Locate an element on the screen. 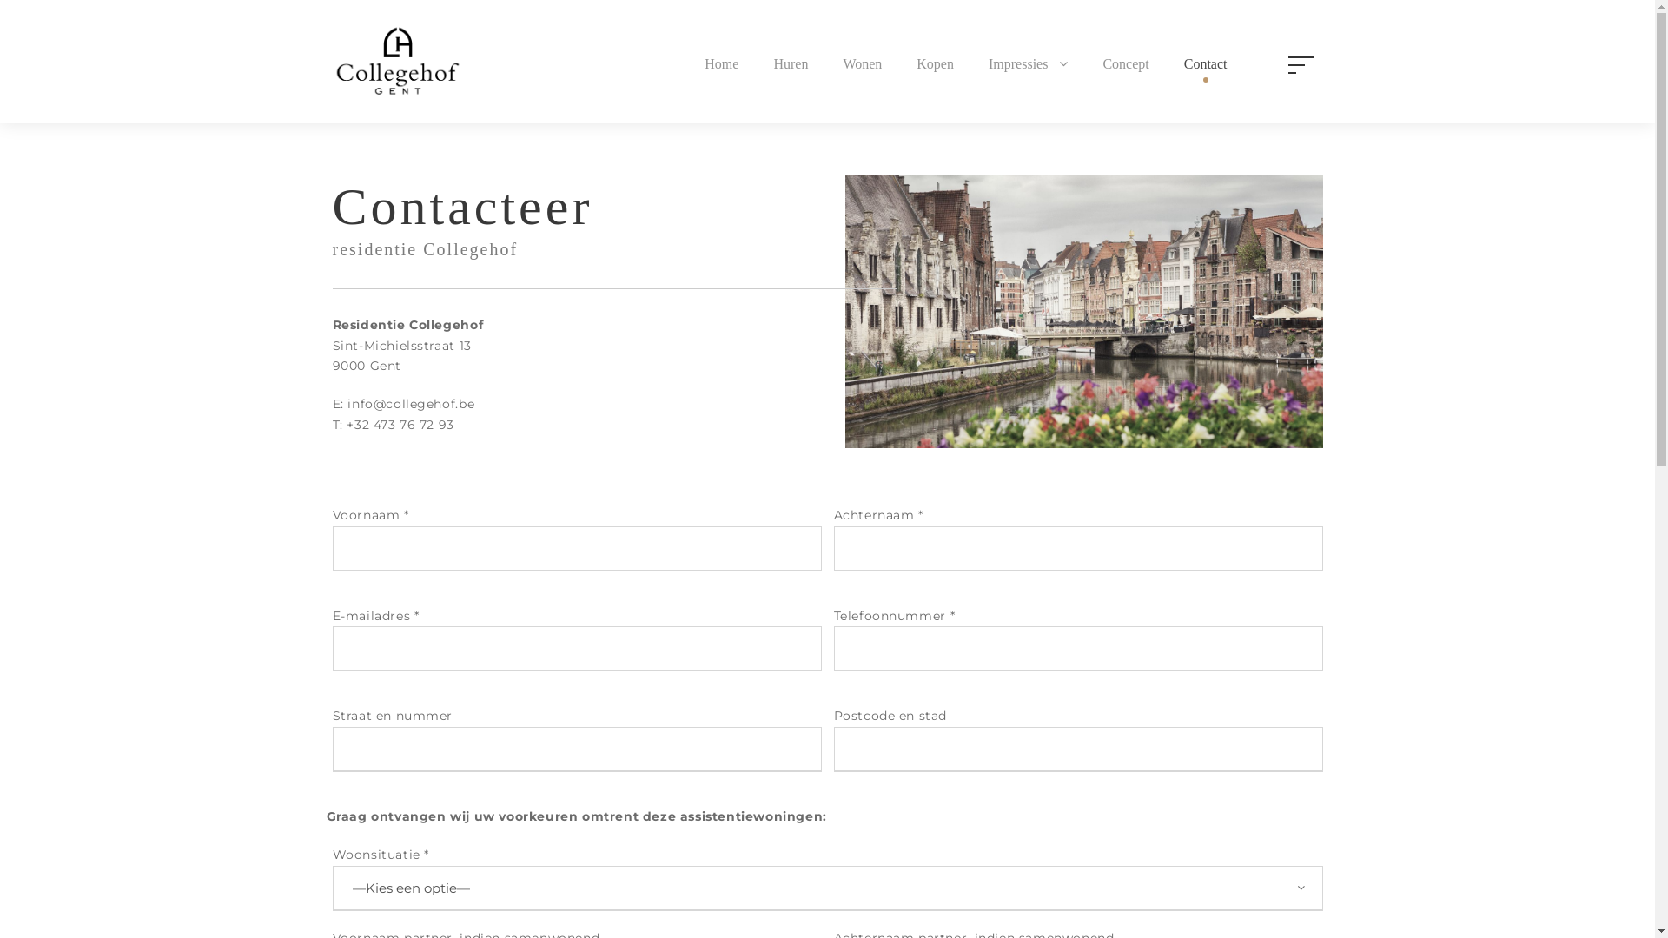  logo-collegehof is located at coordinates (397, 62).